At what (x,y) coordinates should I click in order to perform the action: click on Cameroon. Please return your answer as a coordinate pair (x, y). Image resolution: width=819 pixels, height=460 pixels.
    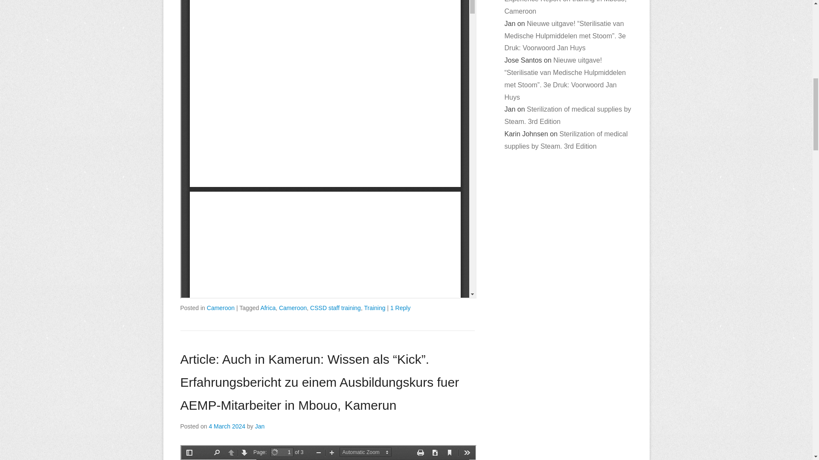
    Looking at the image, I should click on (221, 308).